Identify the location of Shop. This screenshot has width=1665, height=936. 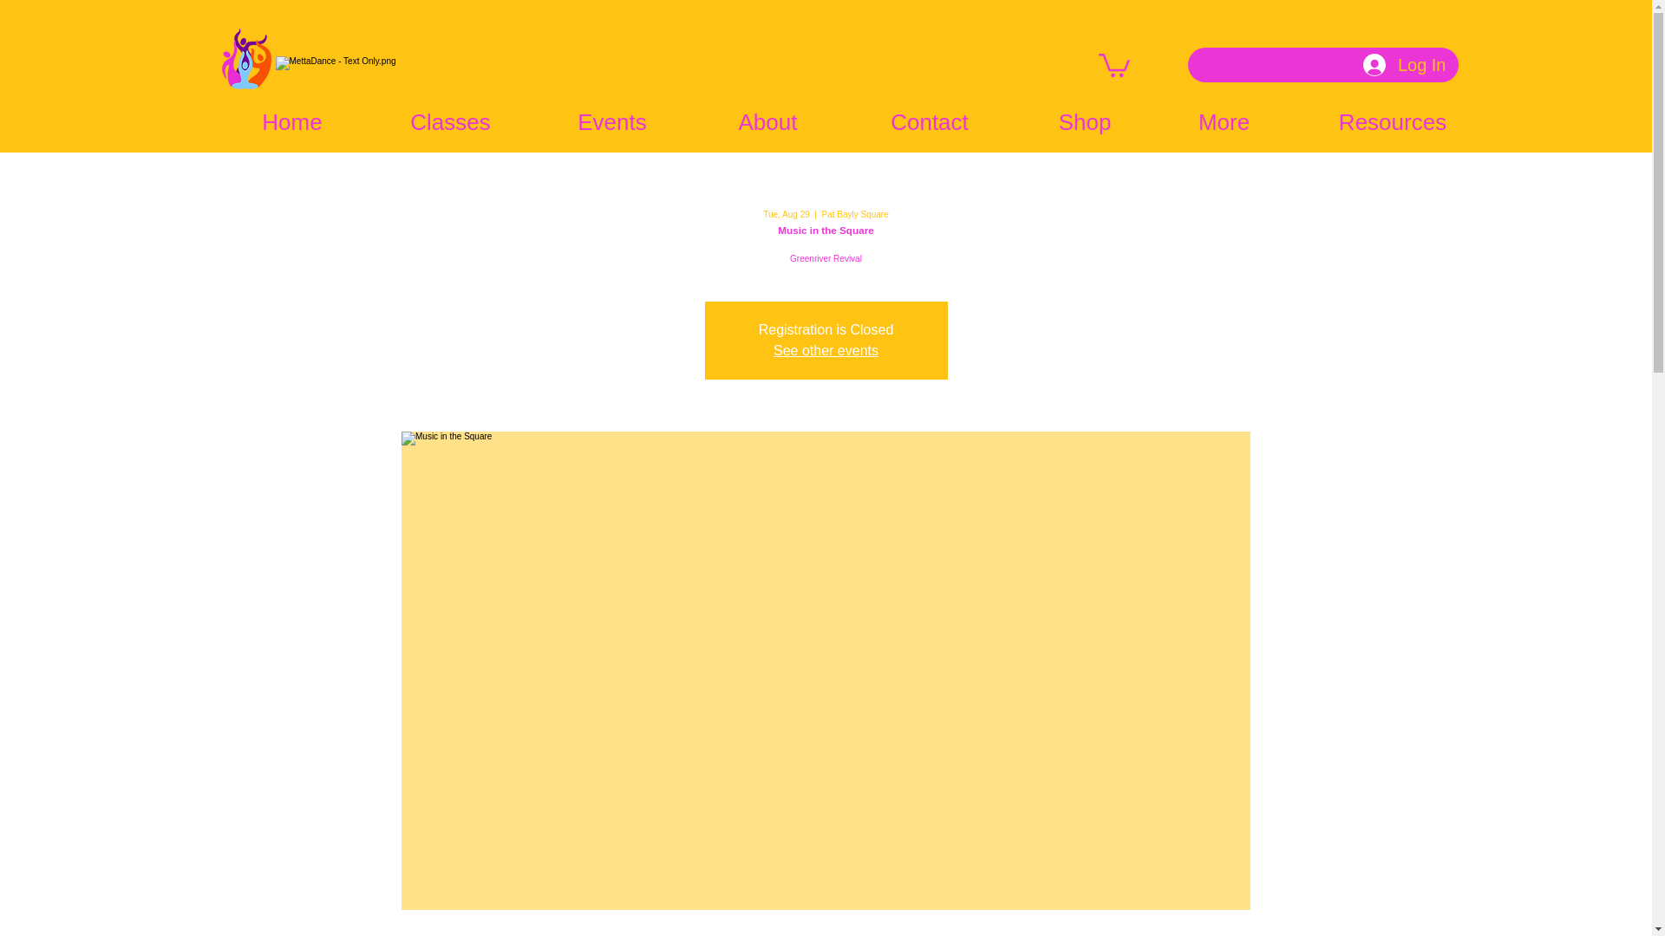
(1084, 121).